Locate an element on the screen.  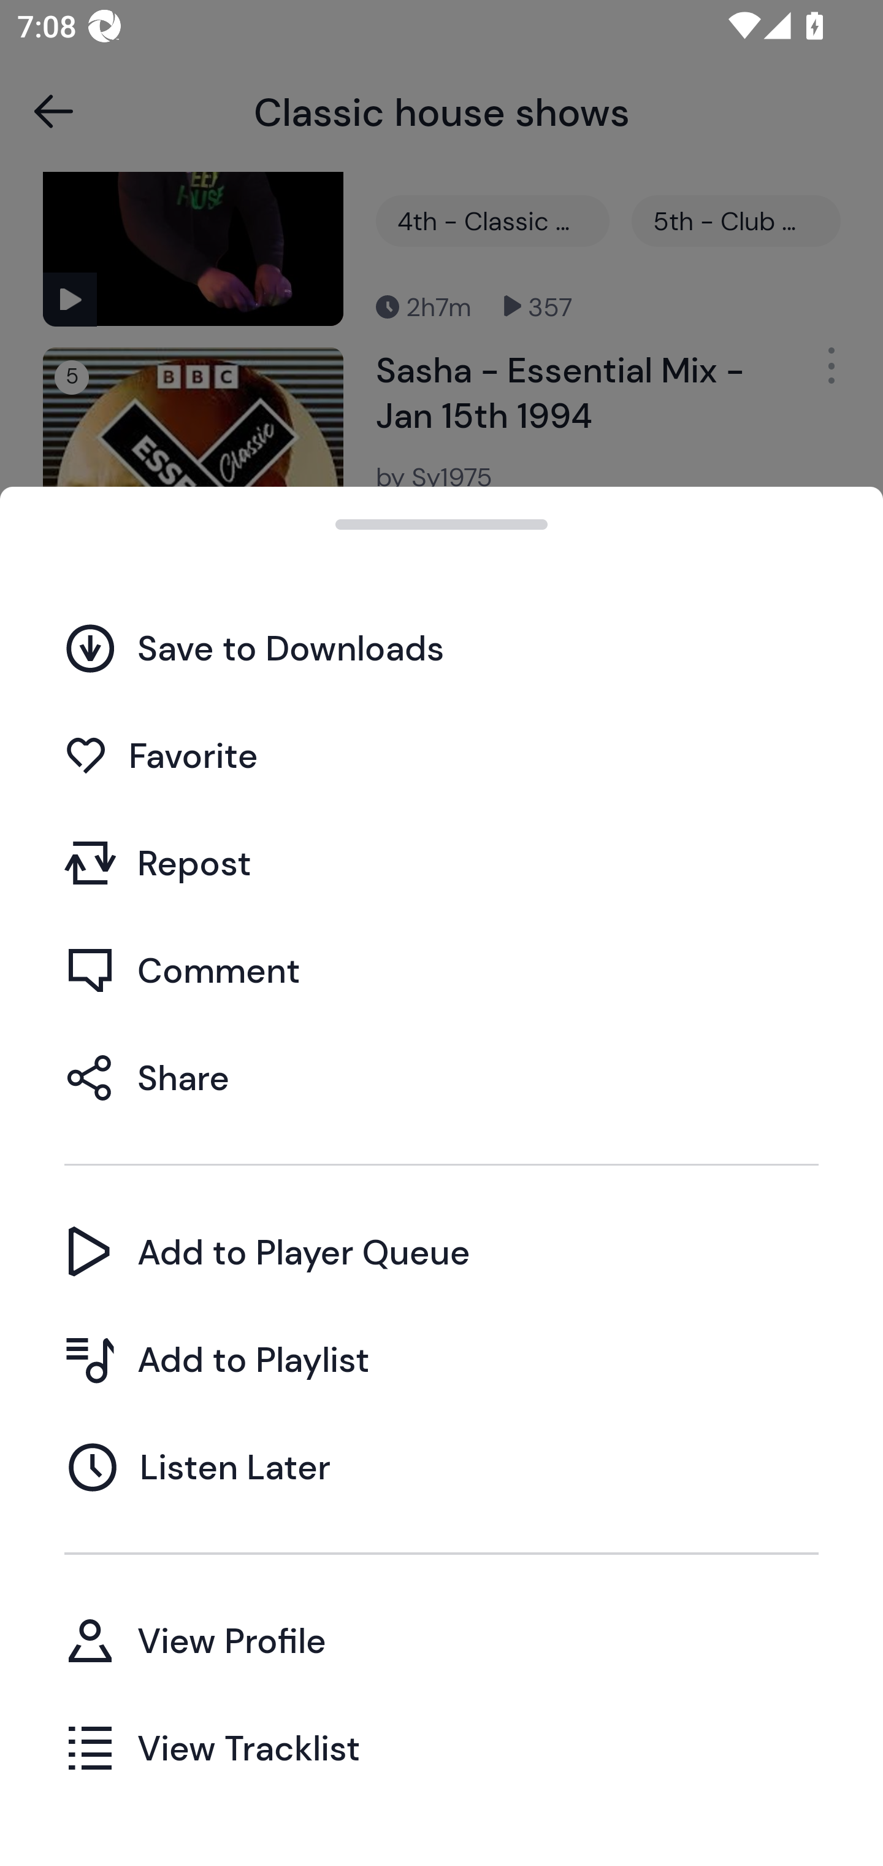
Listen Later is located at coordinates (442, 1466).